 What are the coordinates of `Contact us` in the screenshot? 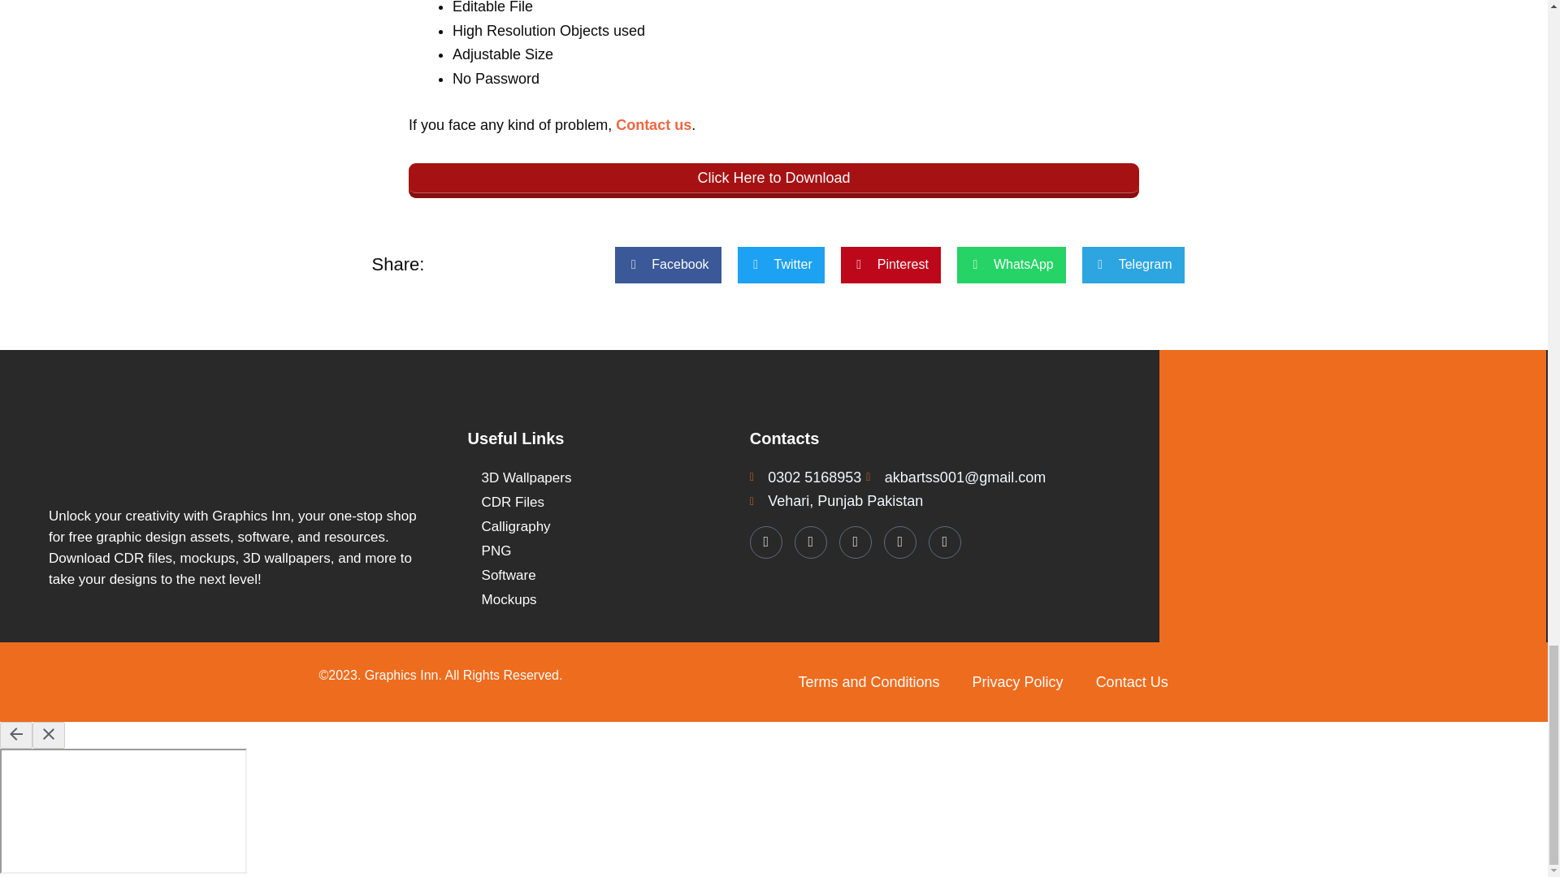 It's located at (653, 125).